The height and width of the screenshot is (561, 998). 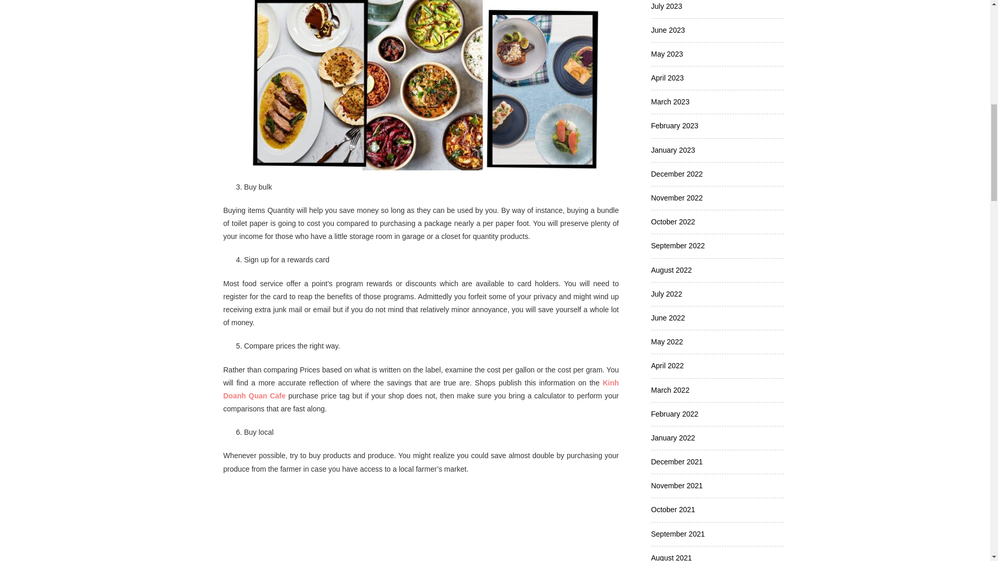 I want to click on January 2023, so click(x=673, y=150).